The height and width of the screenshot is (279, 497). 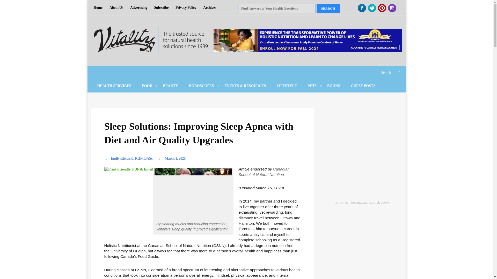 I want to click on FOOD, so click(x=146, y=86).